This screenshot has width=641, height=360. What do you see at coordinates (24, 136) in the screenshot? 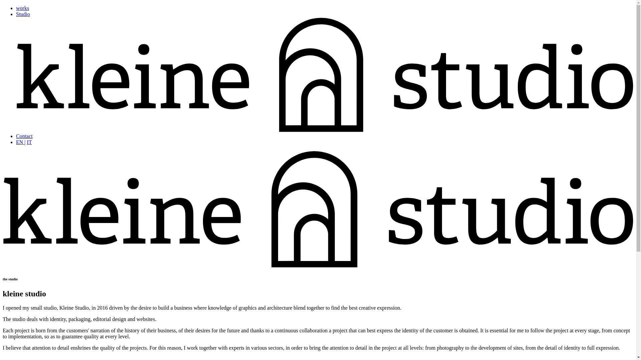
I see `Contact` at bounding box center [24, 136].